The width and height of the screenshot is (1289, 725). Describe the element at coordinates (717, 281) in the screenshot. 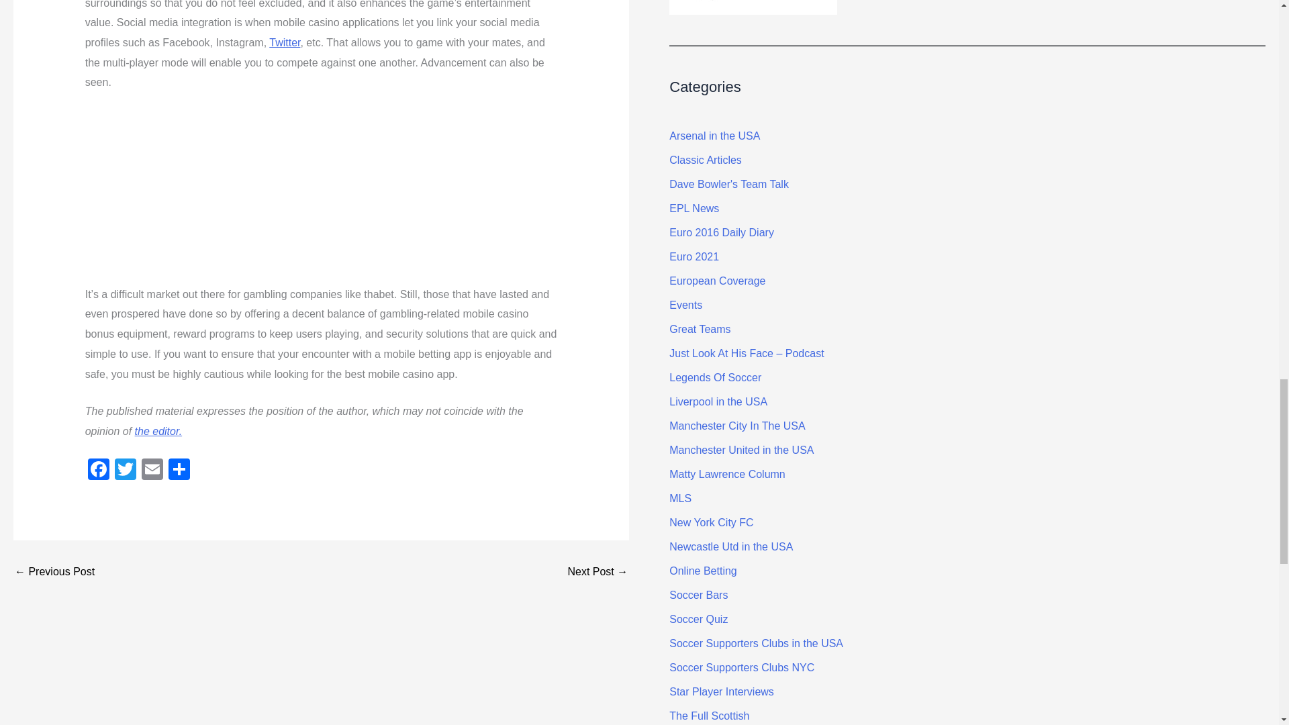

I see `European Coverage` at that location.